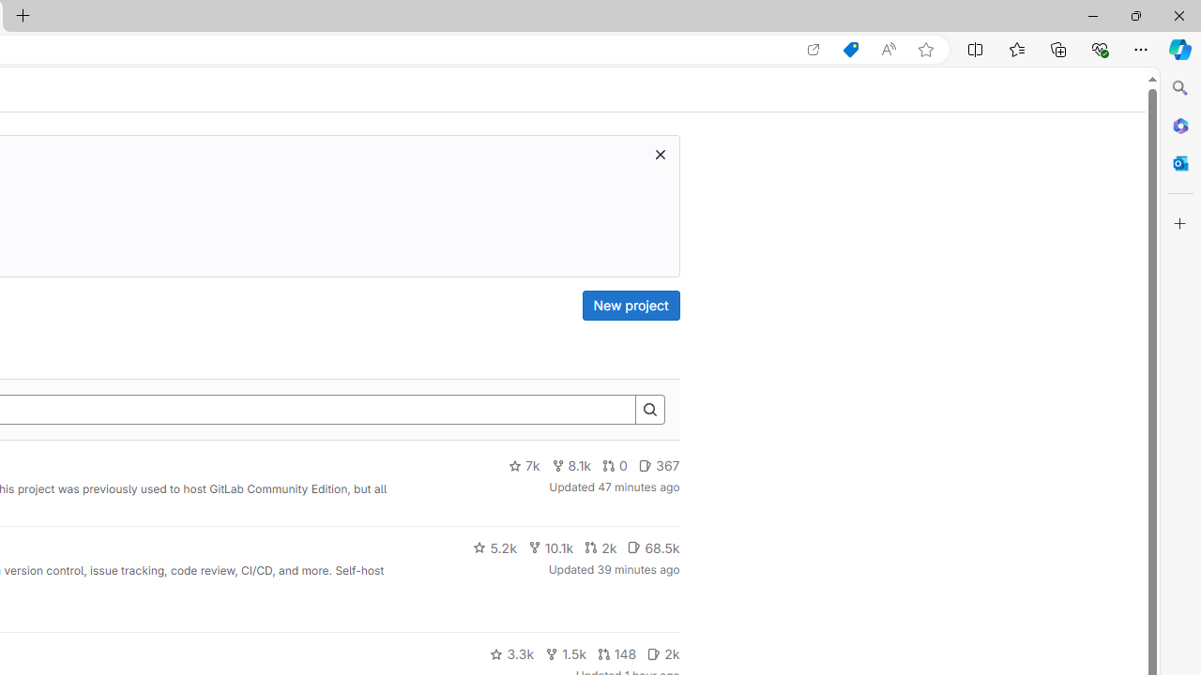 Image resolution: width=1201 pixels, height=675 pixels. I want to click on Open in app, so click(813, 50).